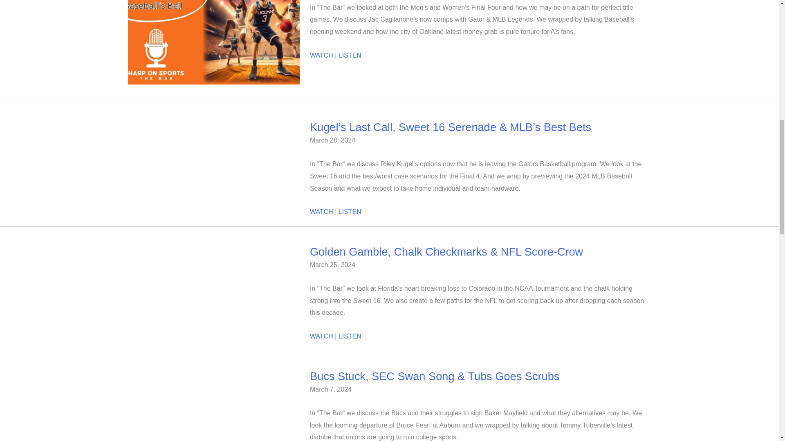 The image size is (785, 441). I want to click on LISTEN, so click(350, 212).